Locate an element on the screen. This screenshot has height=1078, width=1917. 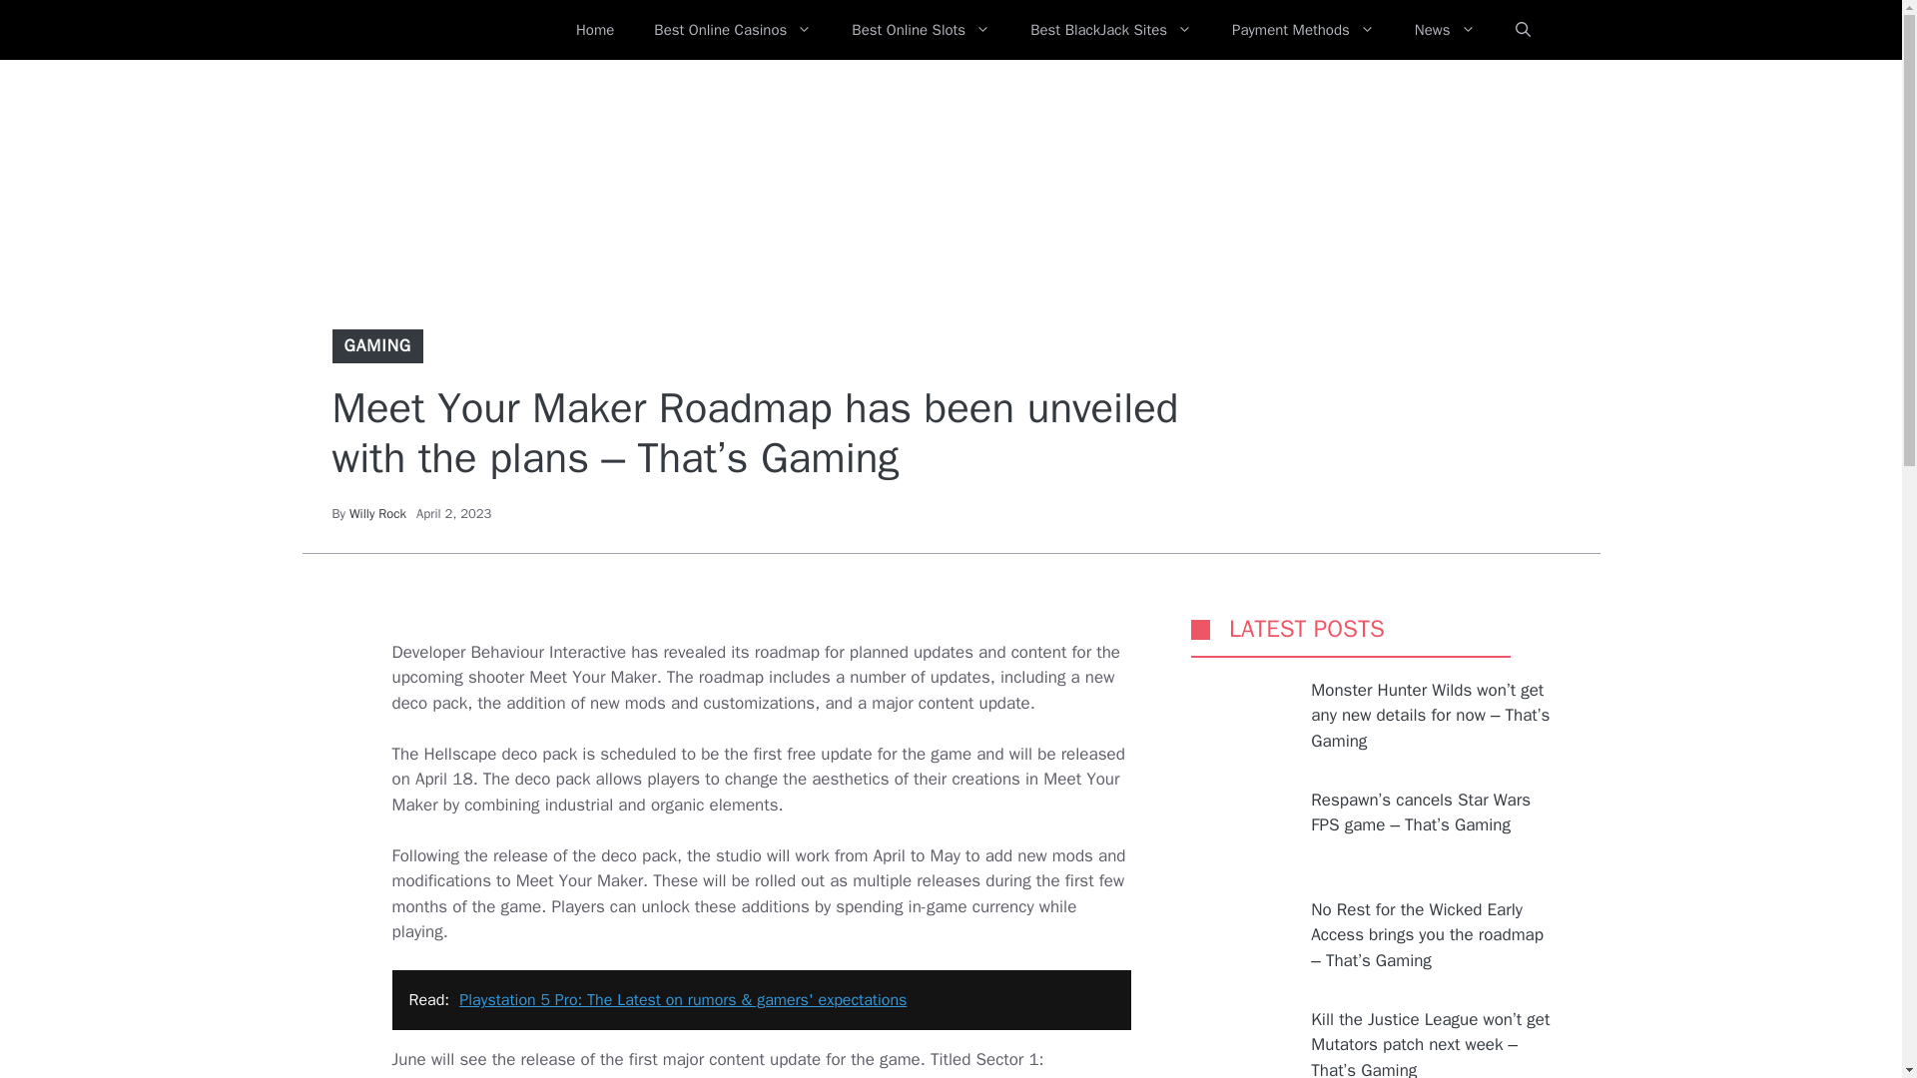
Home is located at coordinates (595, 30).